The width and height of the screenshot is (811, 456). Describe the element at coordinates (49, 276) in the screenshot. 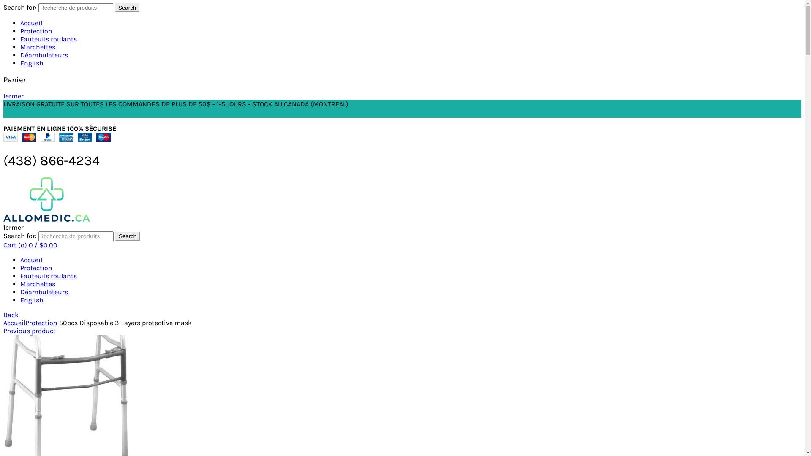

I see `Fauteuils roulants` at that location.